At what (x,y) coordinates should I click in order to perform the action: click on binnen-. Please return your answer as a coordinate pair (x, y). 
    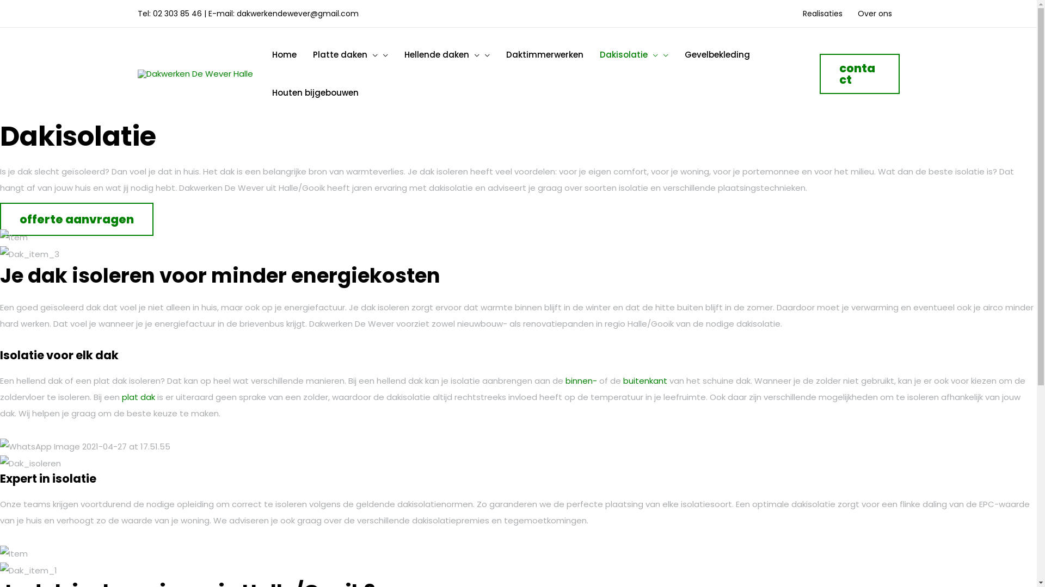
    Looking at the image, I should click on (581, 380).